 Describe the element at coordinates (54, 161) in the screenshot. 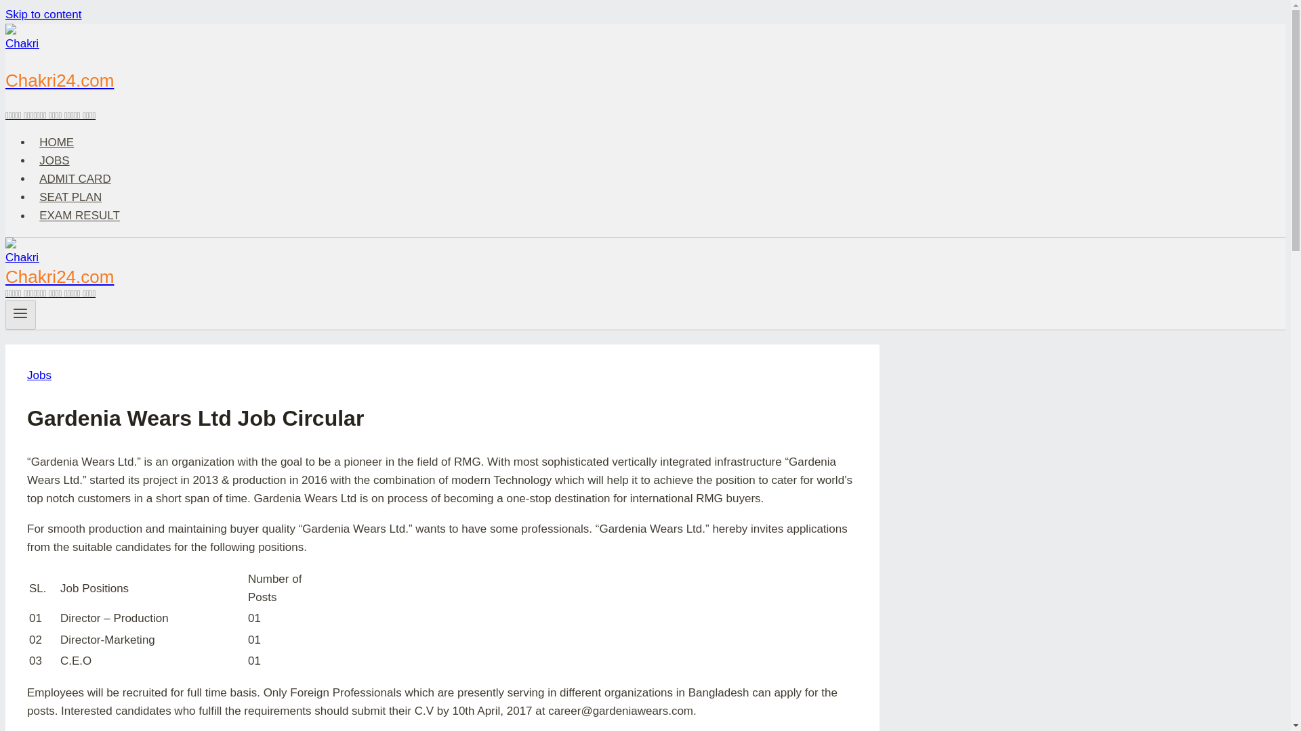

I see `JOBS` at that location.